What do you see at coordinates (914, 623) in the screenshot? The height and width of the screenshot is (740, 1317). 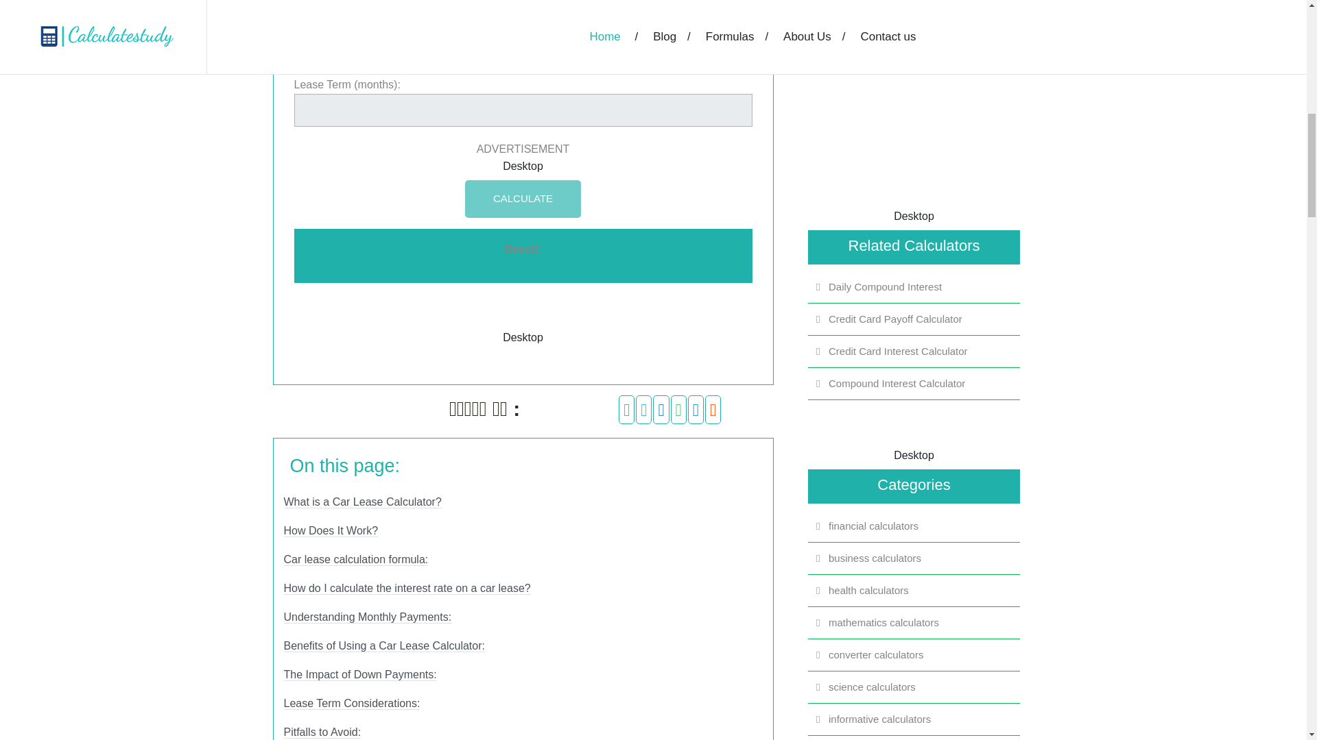 I see `      mathematics calculators` at bounding box center [914, 623].